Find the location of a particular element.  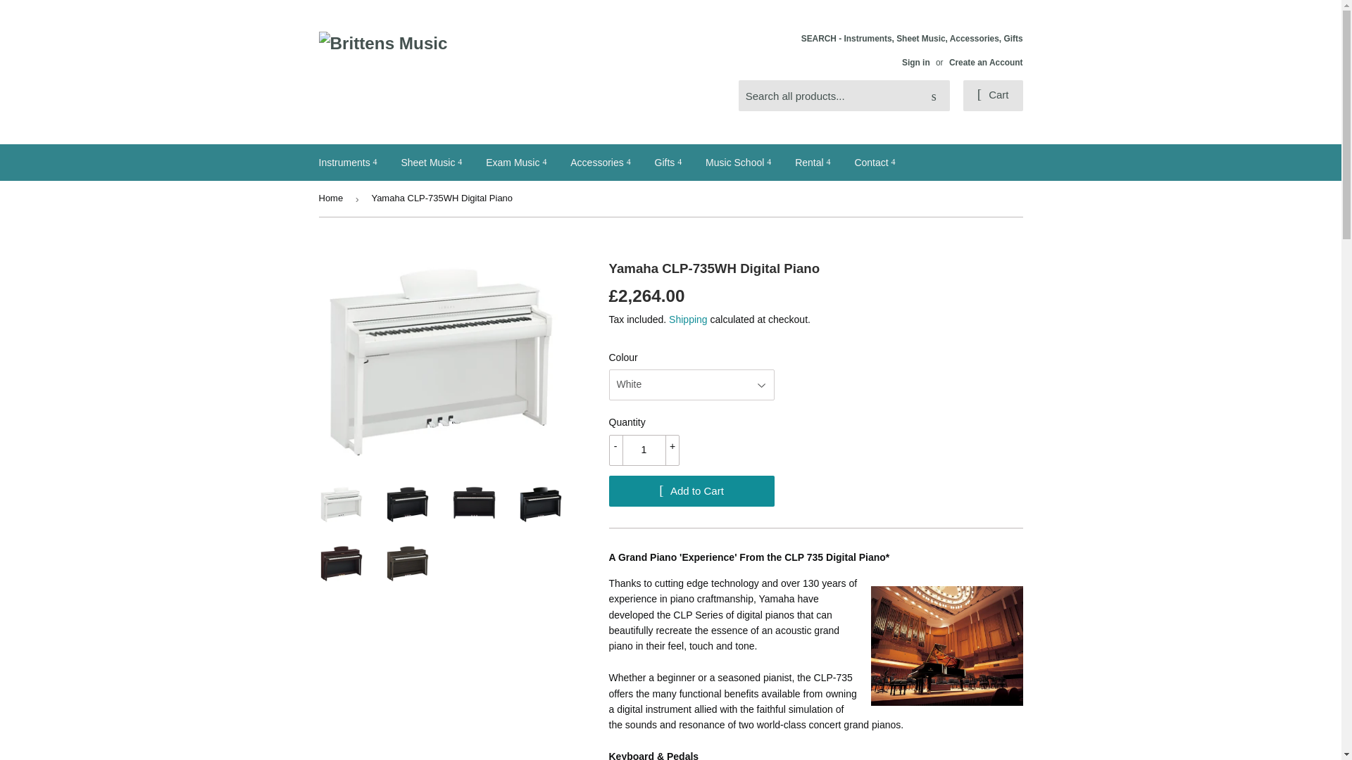

Sign in is located at coordinates (915, 63).